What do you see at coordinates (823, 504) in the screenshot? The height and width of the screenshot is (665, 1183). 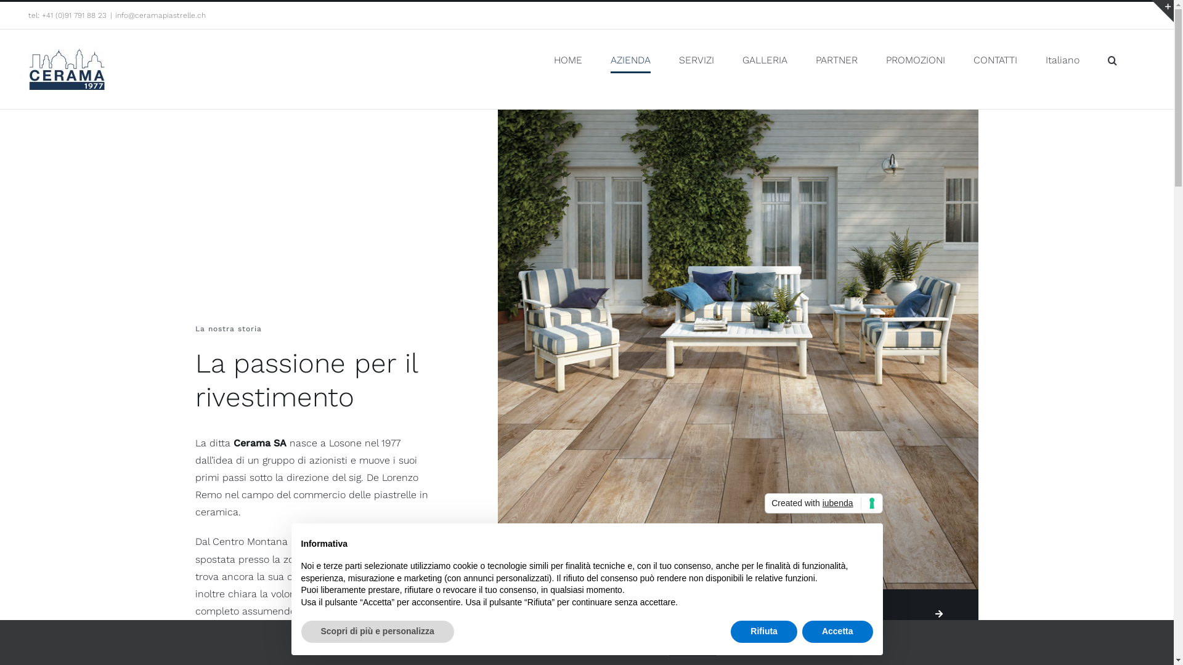 I see `Created with iubenda` at bounding box center [823, 504].